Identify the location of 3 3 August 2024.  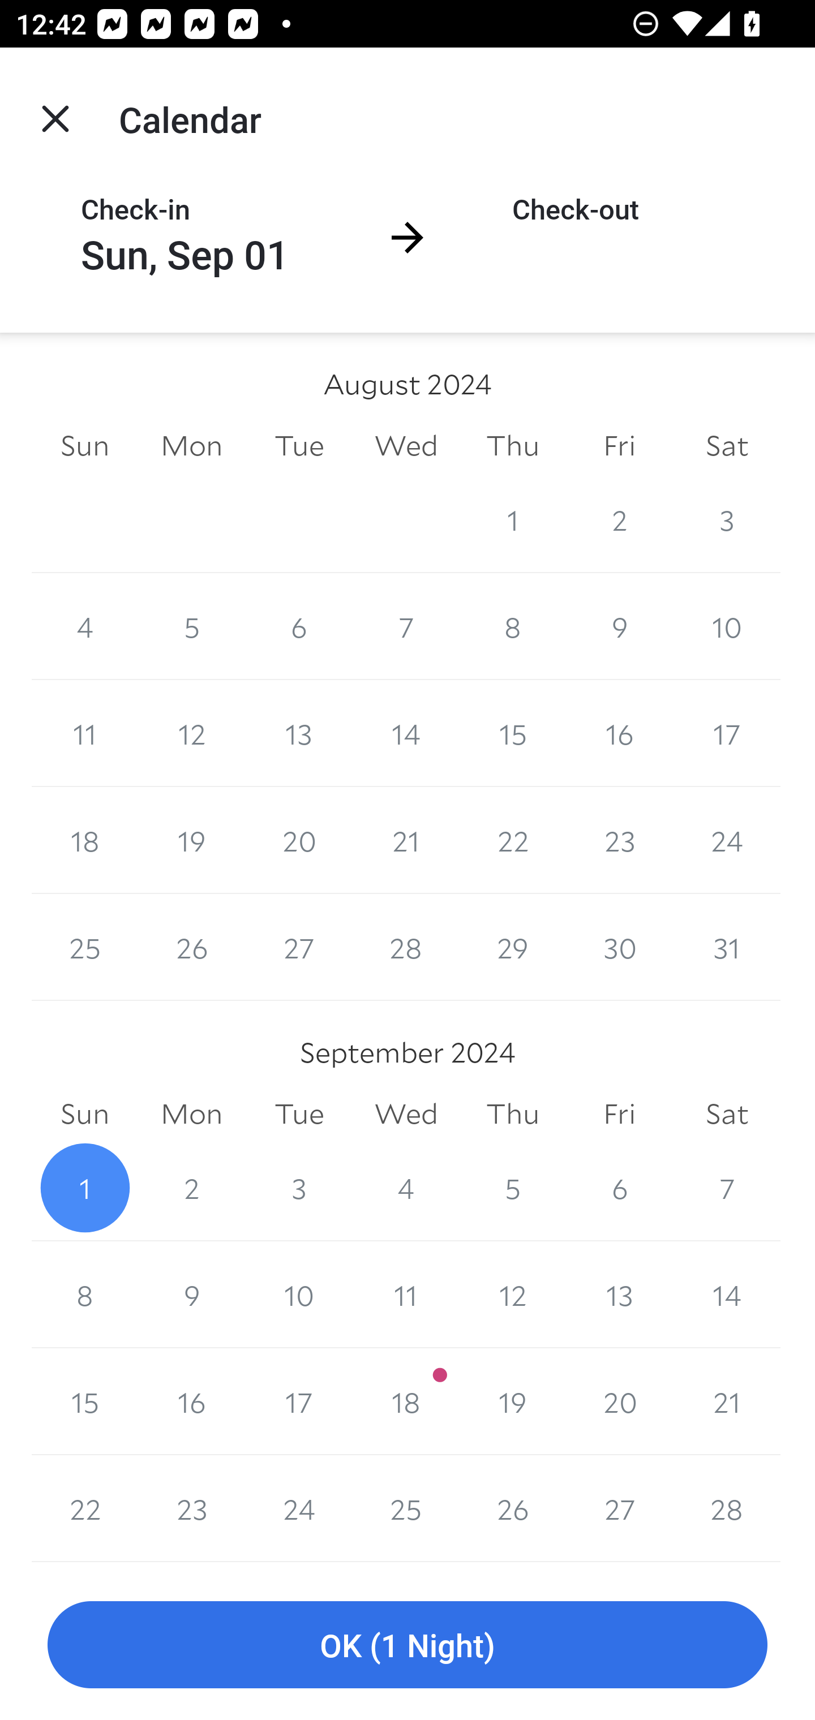
(727, 519).